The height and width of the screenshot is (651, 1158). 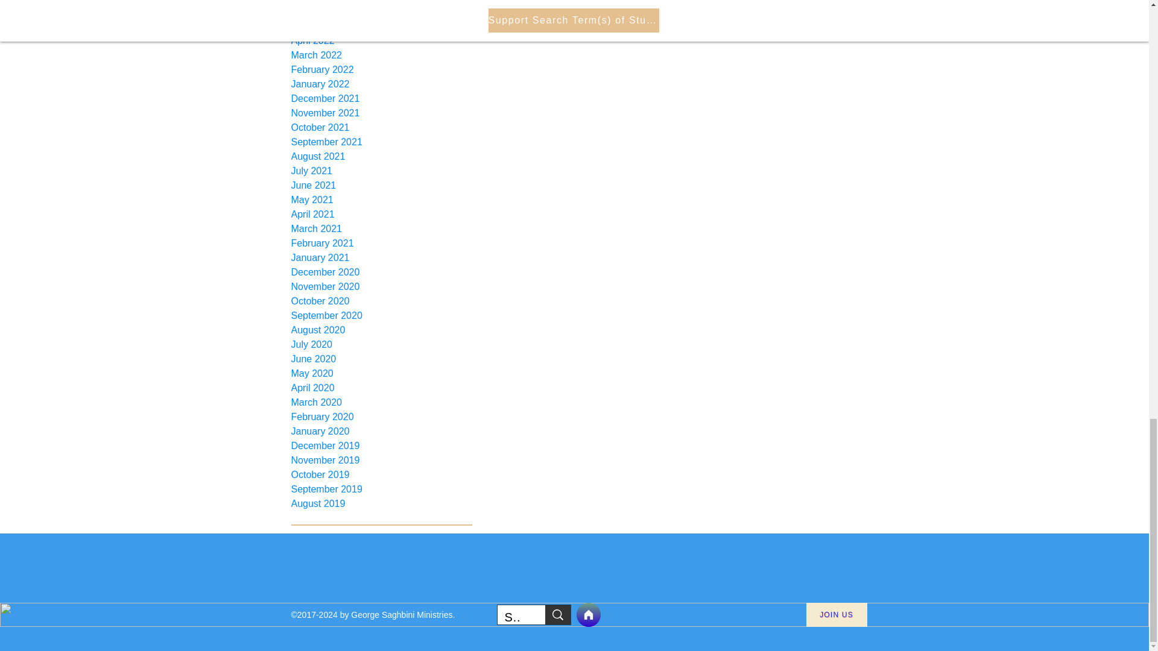 I want to click on January 2021, so click(x=381, y=257).